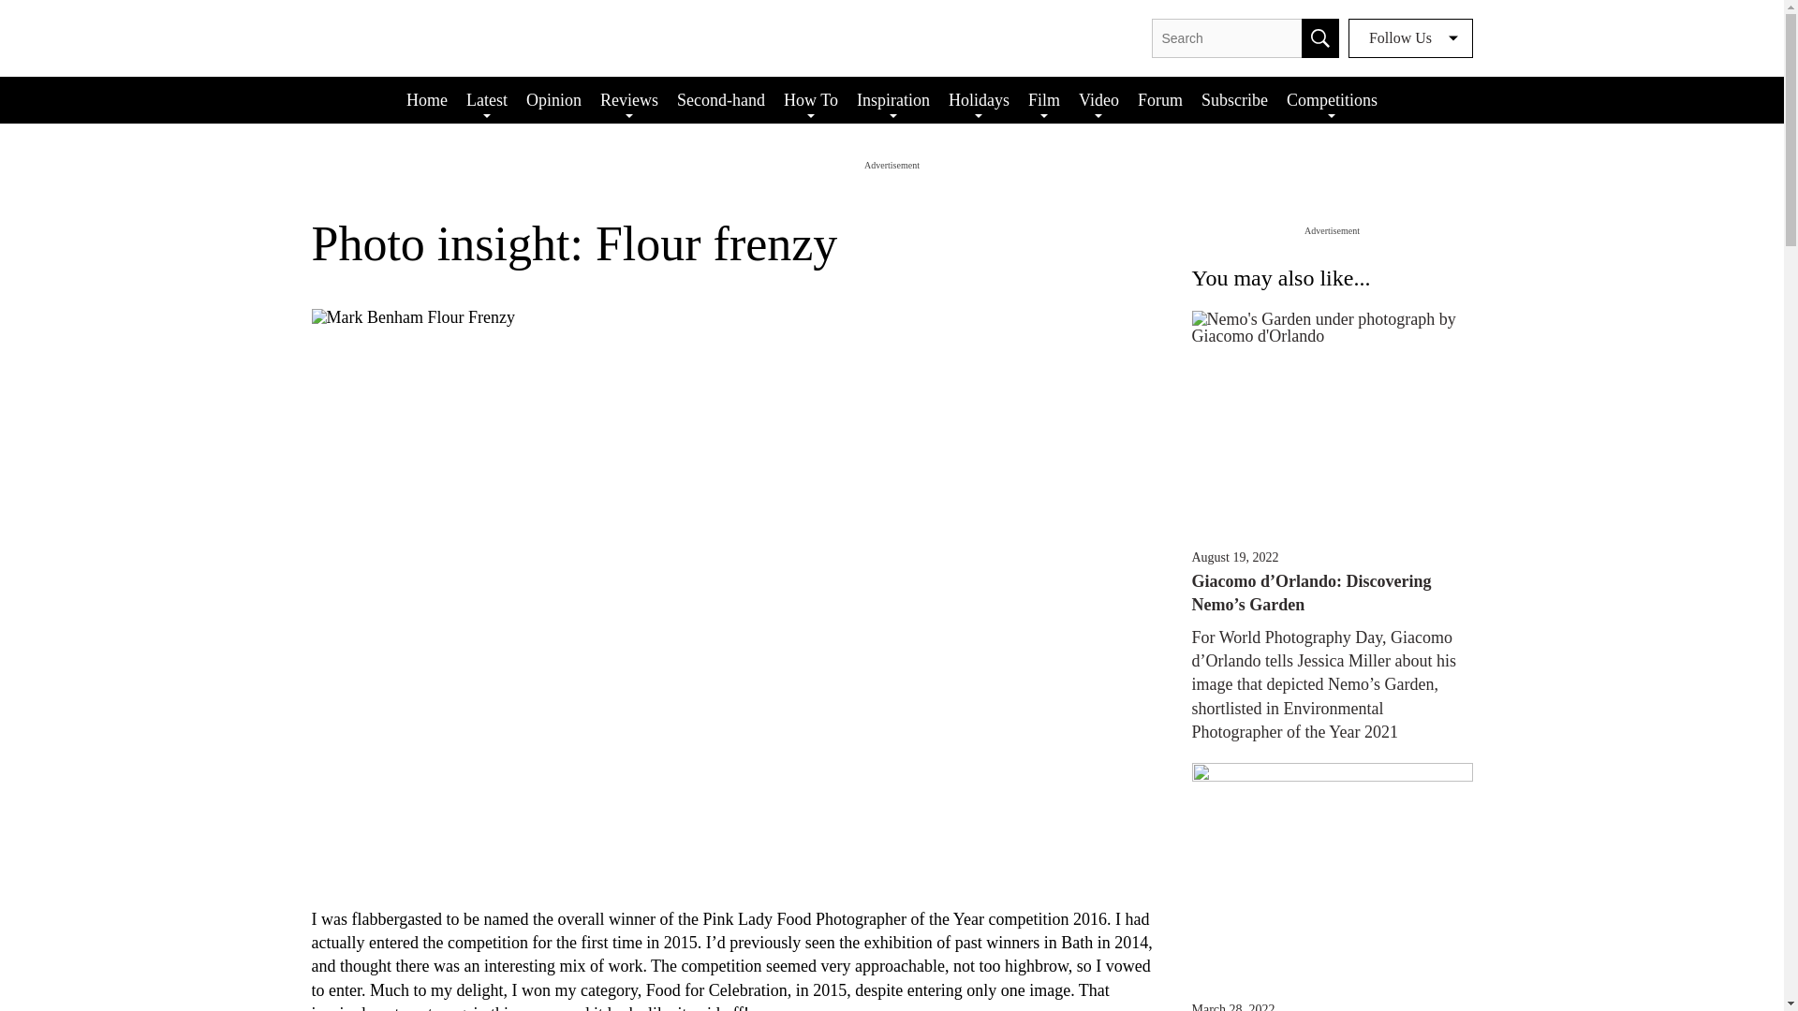  What do you see at coordinates (1320, 37) in the screenshot?
I see `Search` at bounding box center [1320, 37].